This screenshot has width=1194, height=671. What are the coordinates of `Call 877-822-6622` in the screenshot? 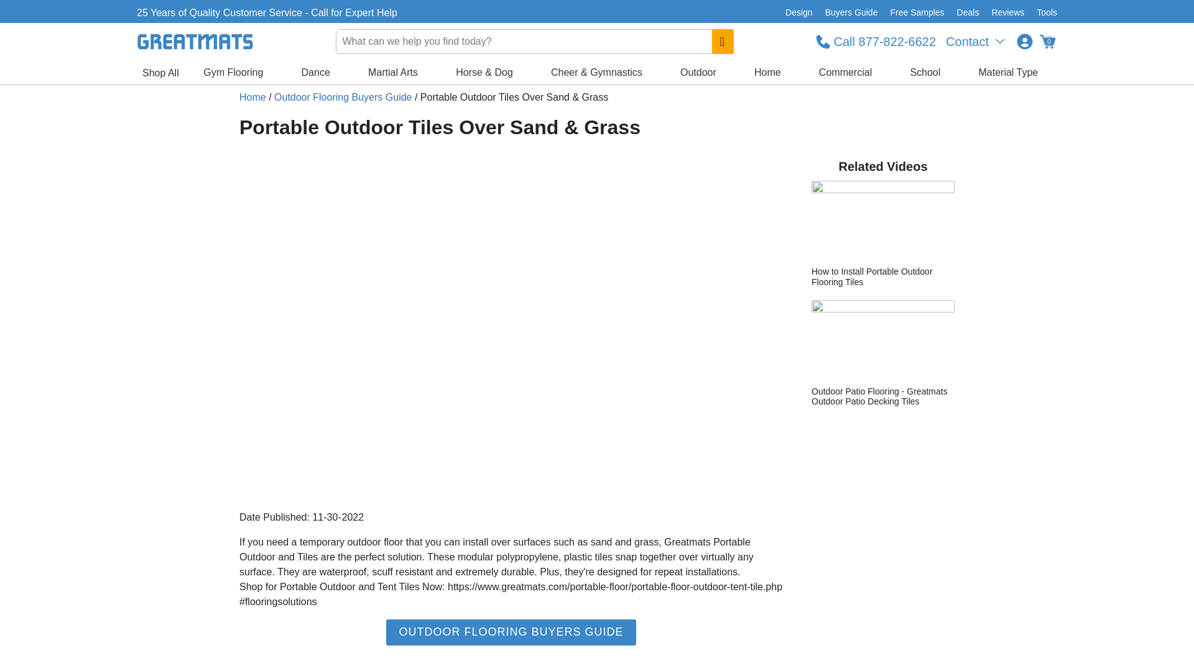 It's located at (876, 41).